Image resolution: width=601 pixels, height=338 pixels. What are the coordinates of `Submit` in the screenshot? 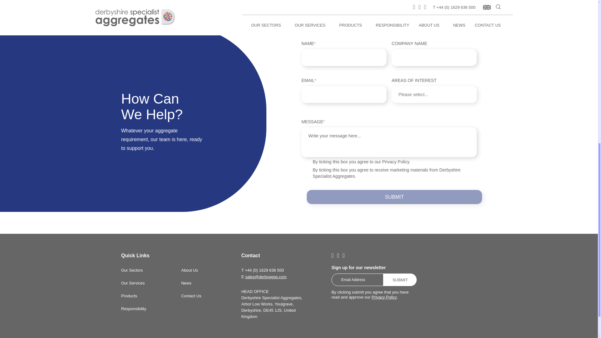 It's located at (394, 197).